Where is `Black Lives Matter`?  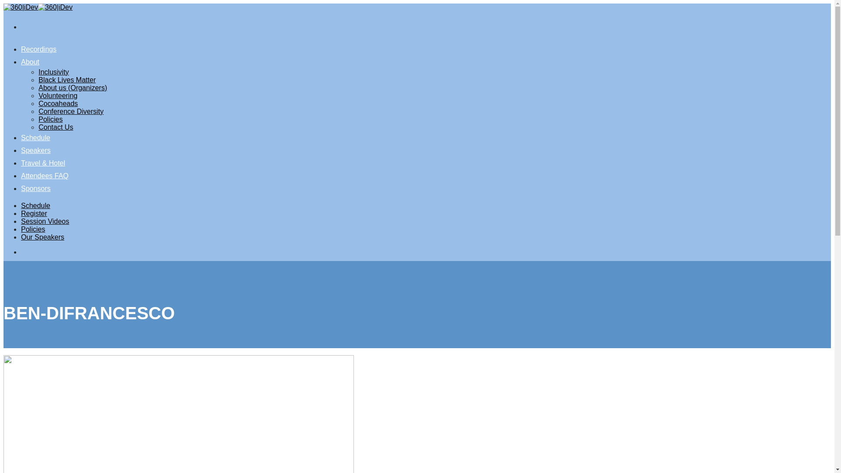 Black Lives Matter is located at coordinates (67, 80).